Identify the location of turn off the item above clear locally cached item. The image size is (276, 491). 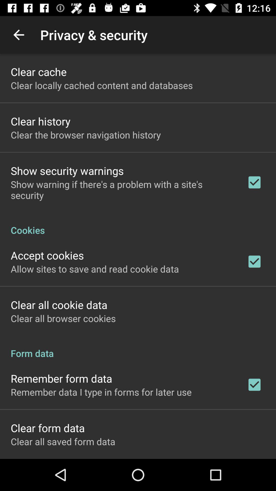
(39, 72).